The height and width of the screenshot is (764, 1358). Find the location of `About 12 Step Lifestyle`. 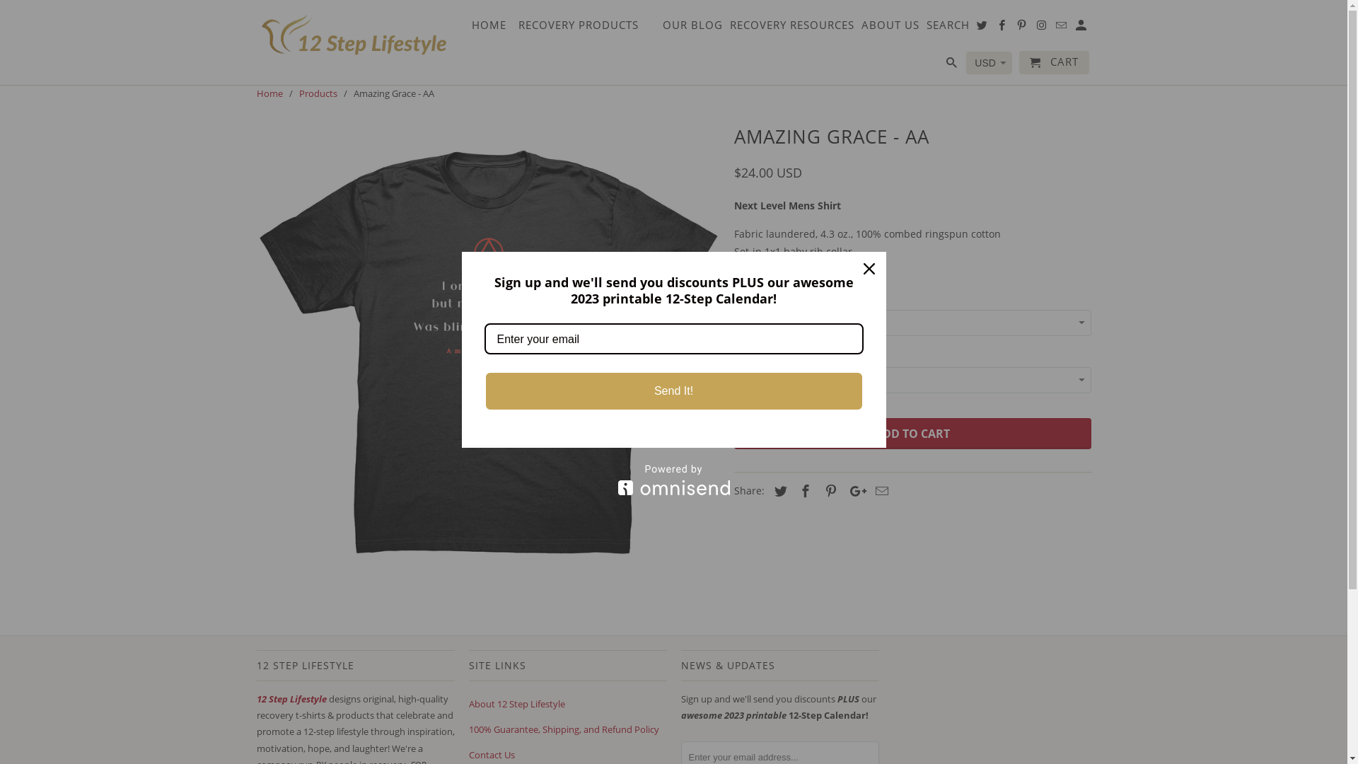

About 12 Step Lifestyle is located at coordinates (516, 704).